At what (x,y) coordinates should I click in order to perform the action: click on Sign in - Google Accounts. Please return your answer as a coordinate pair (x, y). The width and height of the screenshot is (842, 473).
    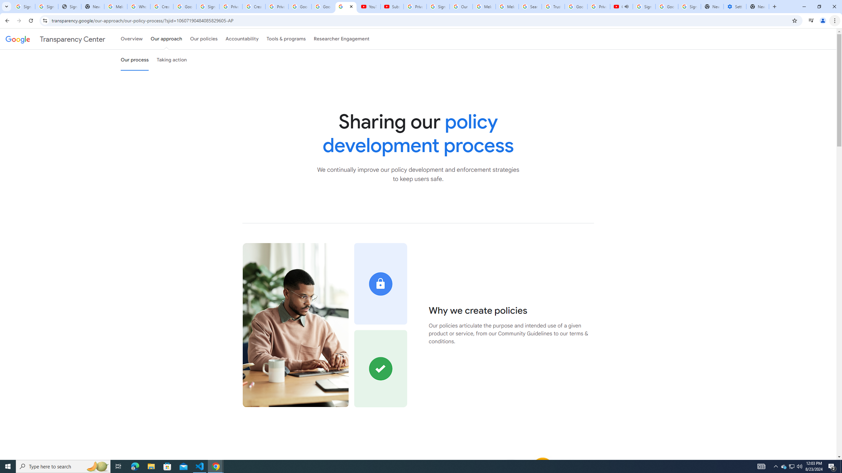
    Looking at the image, I should click on (208, 7).